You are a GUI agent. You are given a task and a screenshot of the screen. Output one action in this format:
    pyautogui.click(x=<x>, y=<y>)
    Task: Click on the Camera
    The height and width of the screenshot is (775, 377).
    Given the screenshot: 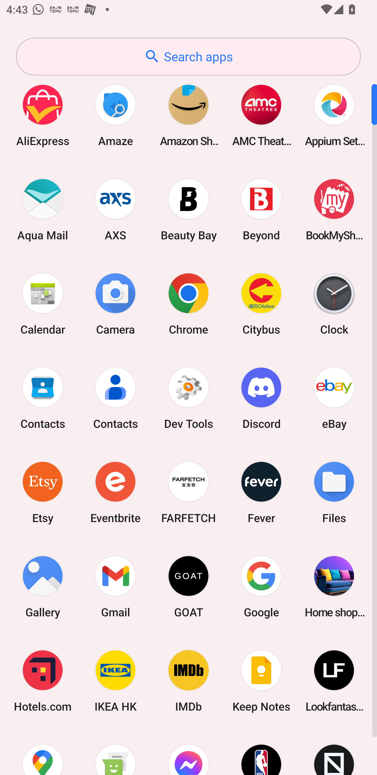 What is the action you would take?
    pyautogui.click(x=115, y=304)
    